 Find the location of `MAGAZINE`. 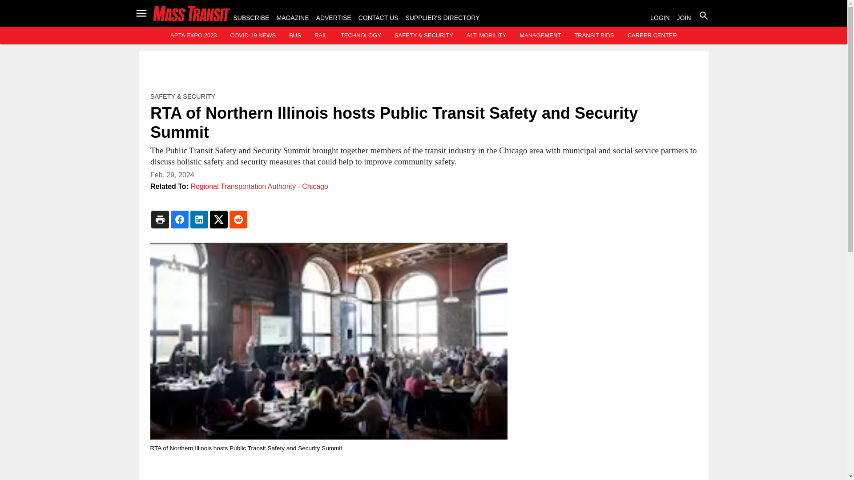

MAGAZINE is located at coordinates (292, 18).